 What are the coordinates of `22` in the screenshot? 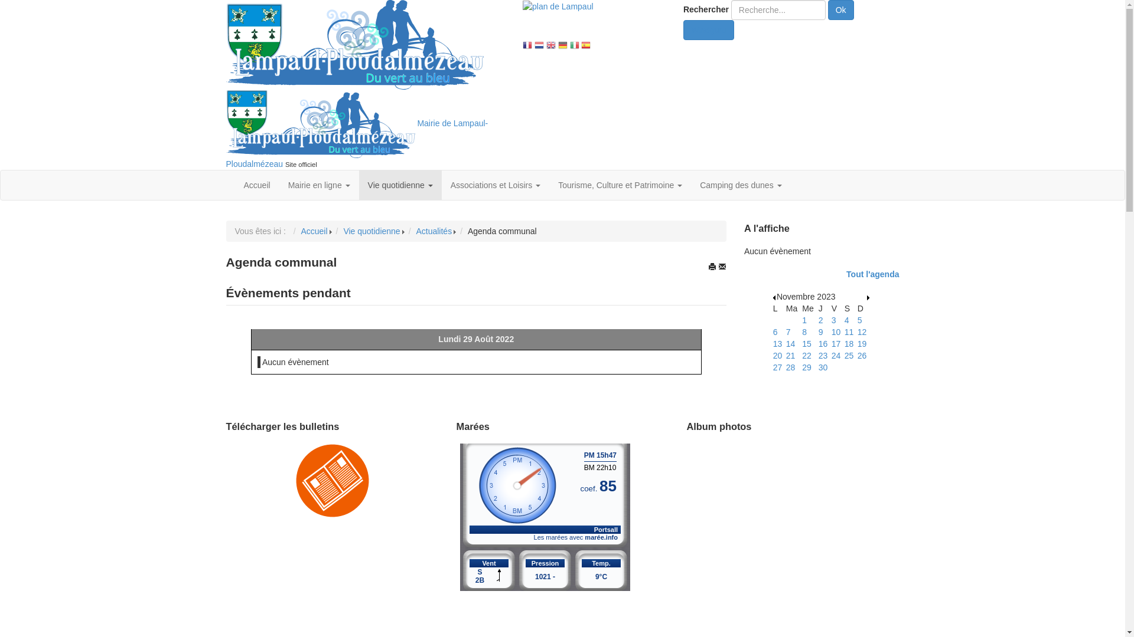 It's located at (807, 356).